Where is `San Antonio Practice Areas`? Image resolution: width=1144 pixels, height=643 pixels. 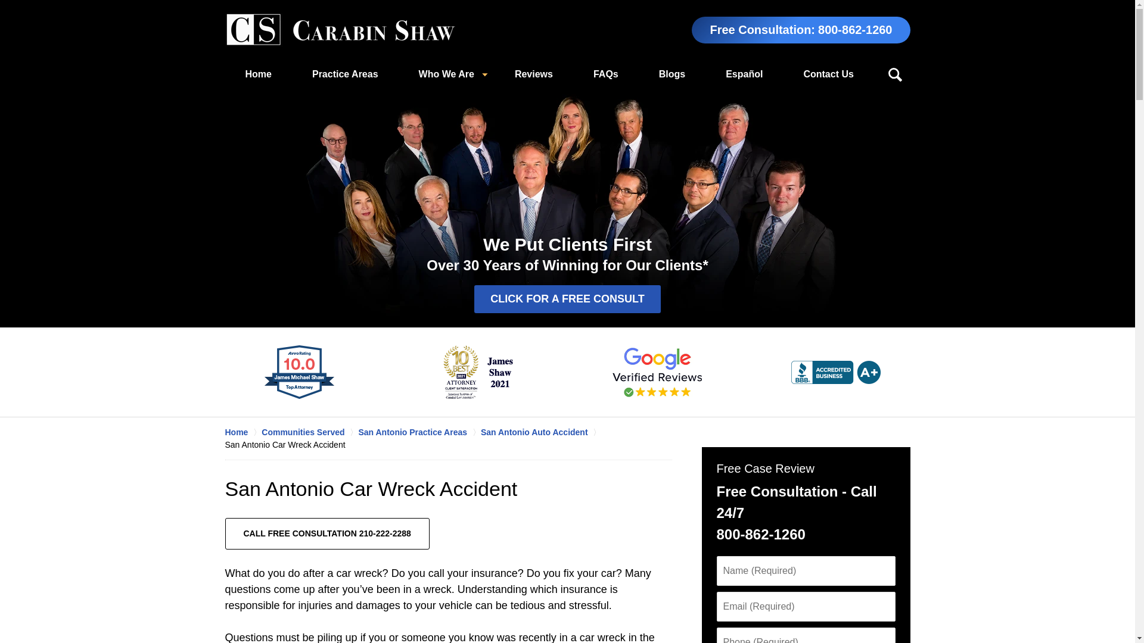
San Antonio Practice Areas is located at coordinates (419, 432).